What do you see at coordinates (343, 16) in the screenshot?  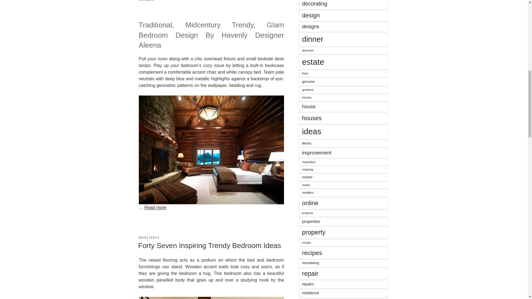 I see `design` at bounding box center [343, 16].